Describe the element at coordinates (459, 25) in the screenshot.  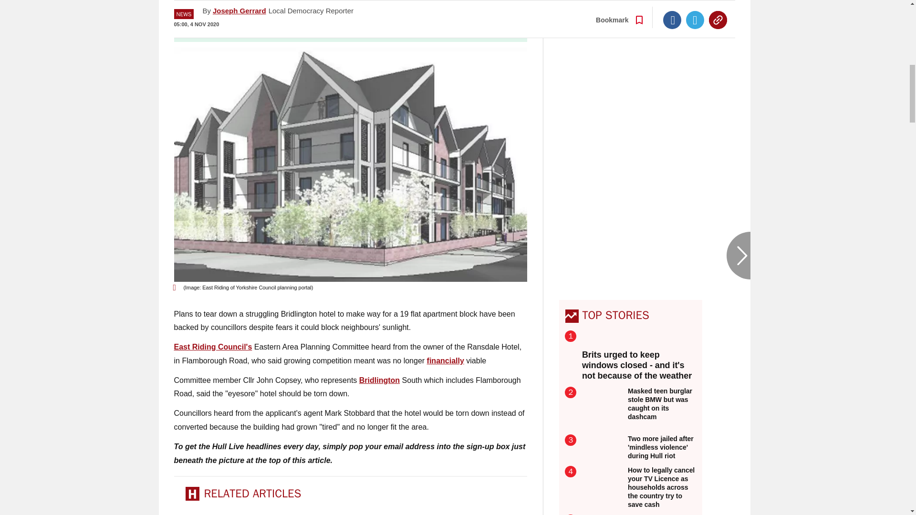
I see `Go` at that location.